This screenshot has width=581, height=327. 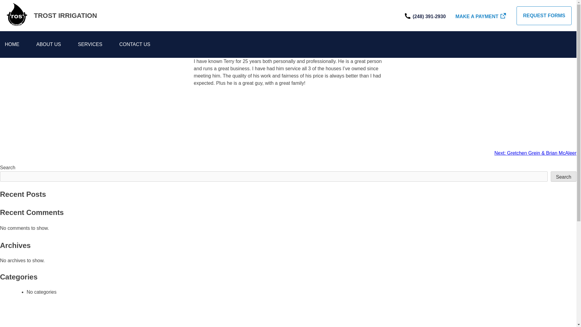 What do you see at coordinates (90, 44) in the screenshot?
I see `SERVICES` at bounding box center [90, 44].